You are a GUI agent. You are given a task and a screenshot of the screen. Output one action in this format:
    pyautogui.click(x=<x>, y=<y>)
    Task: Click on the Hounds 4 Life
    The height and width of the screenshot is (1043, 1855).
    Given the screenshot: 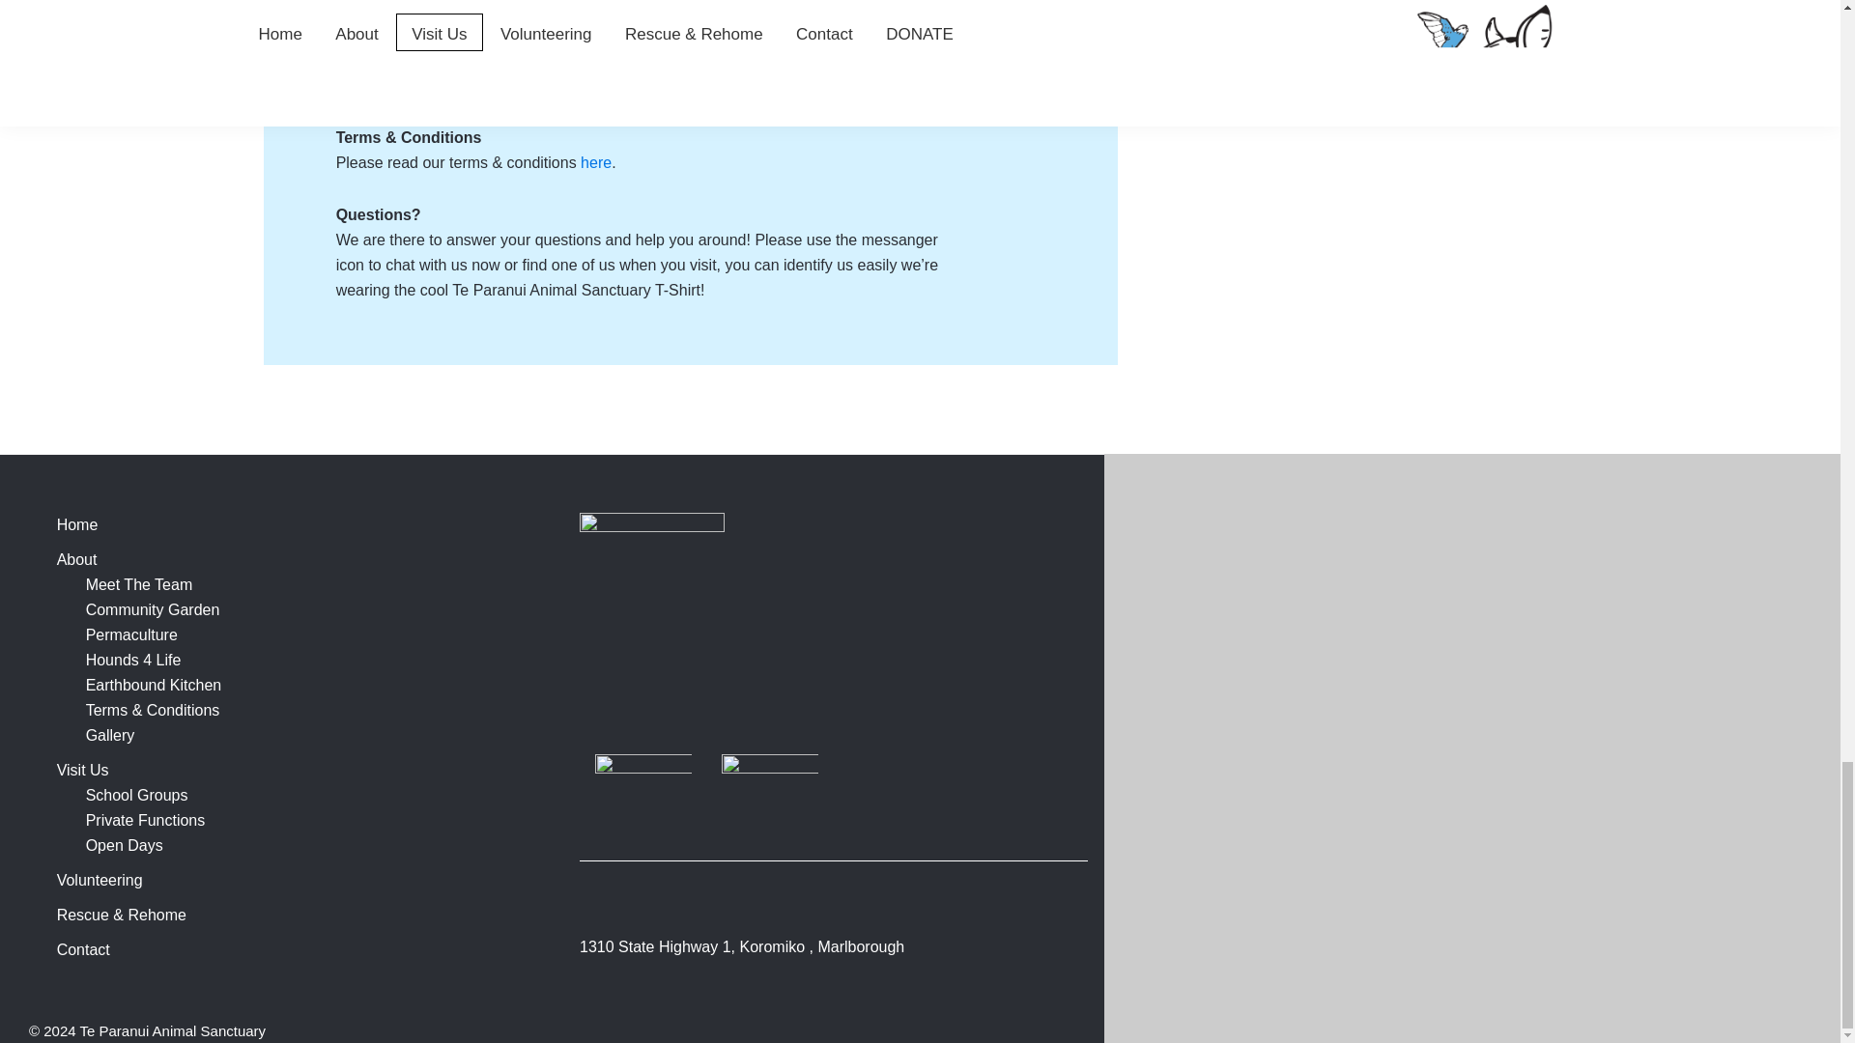 What is the action you would take?
    pyautogui.click(x=133, y=661)
    